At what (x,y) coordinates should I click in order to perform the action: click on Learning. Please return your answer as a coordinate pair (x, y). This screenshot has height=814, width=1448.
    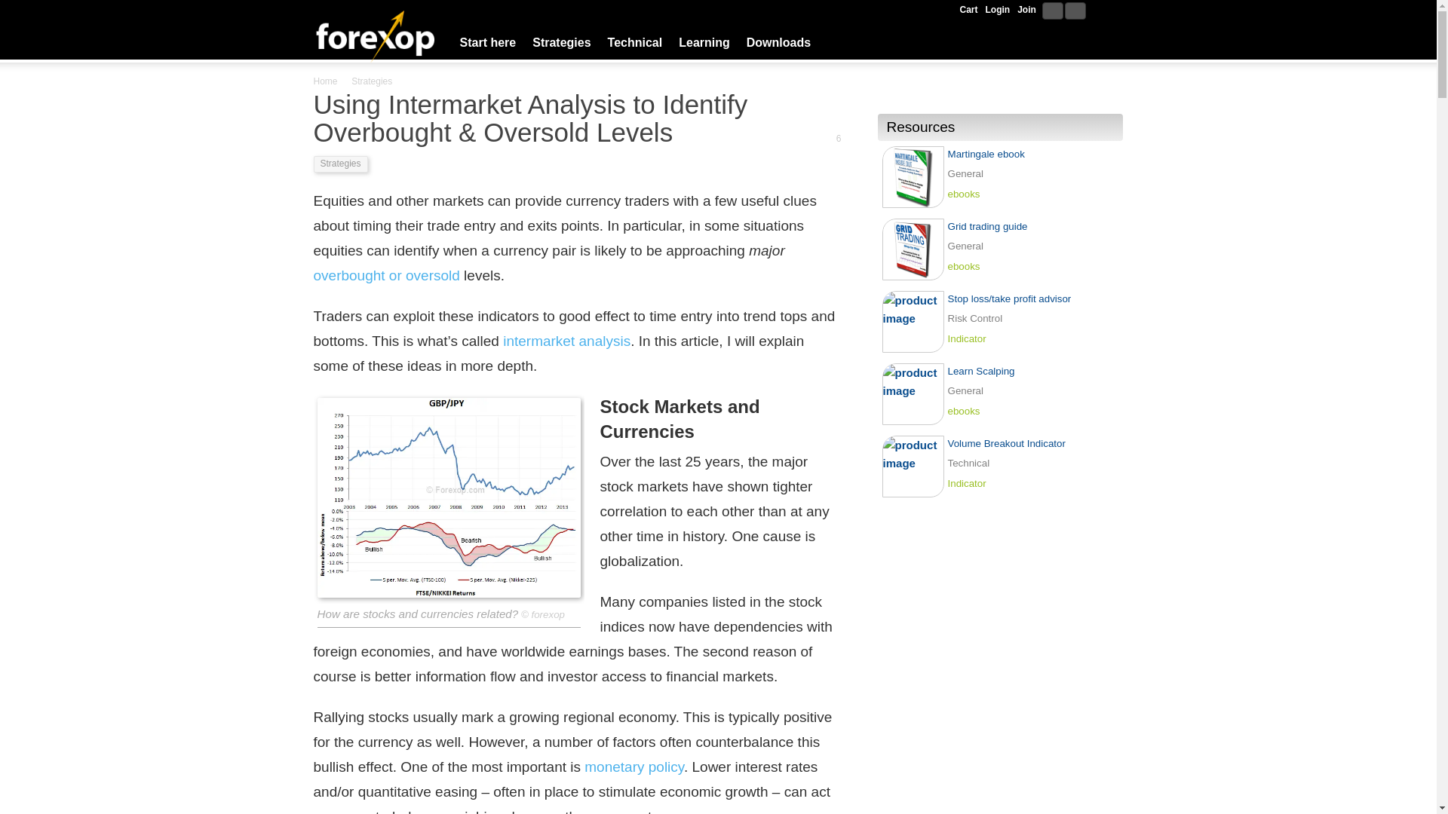
    Looking at the image, I should click on (704, 43).